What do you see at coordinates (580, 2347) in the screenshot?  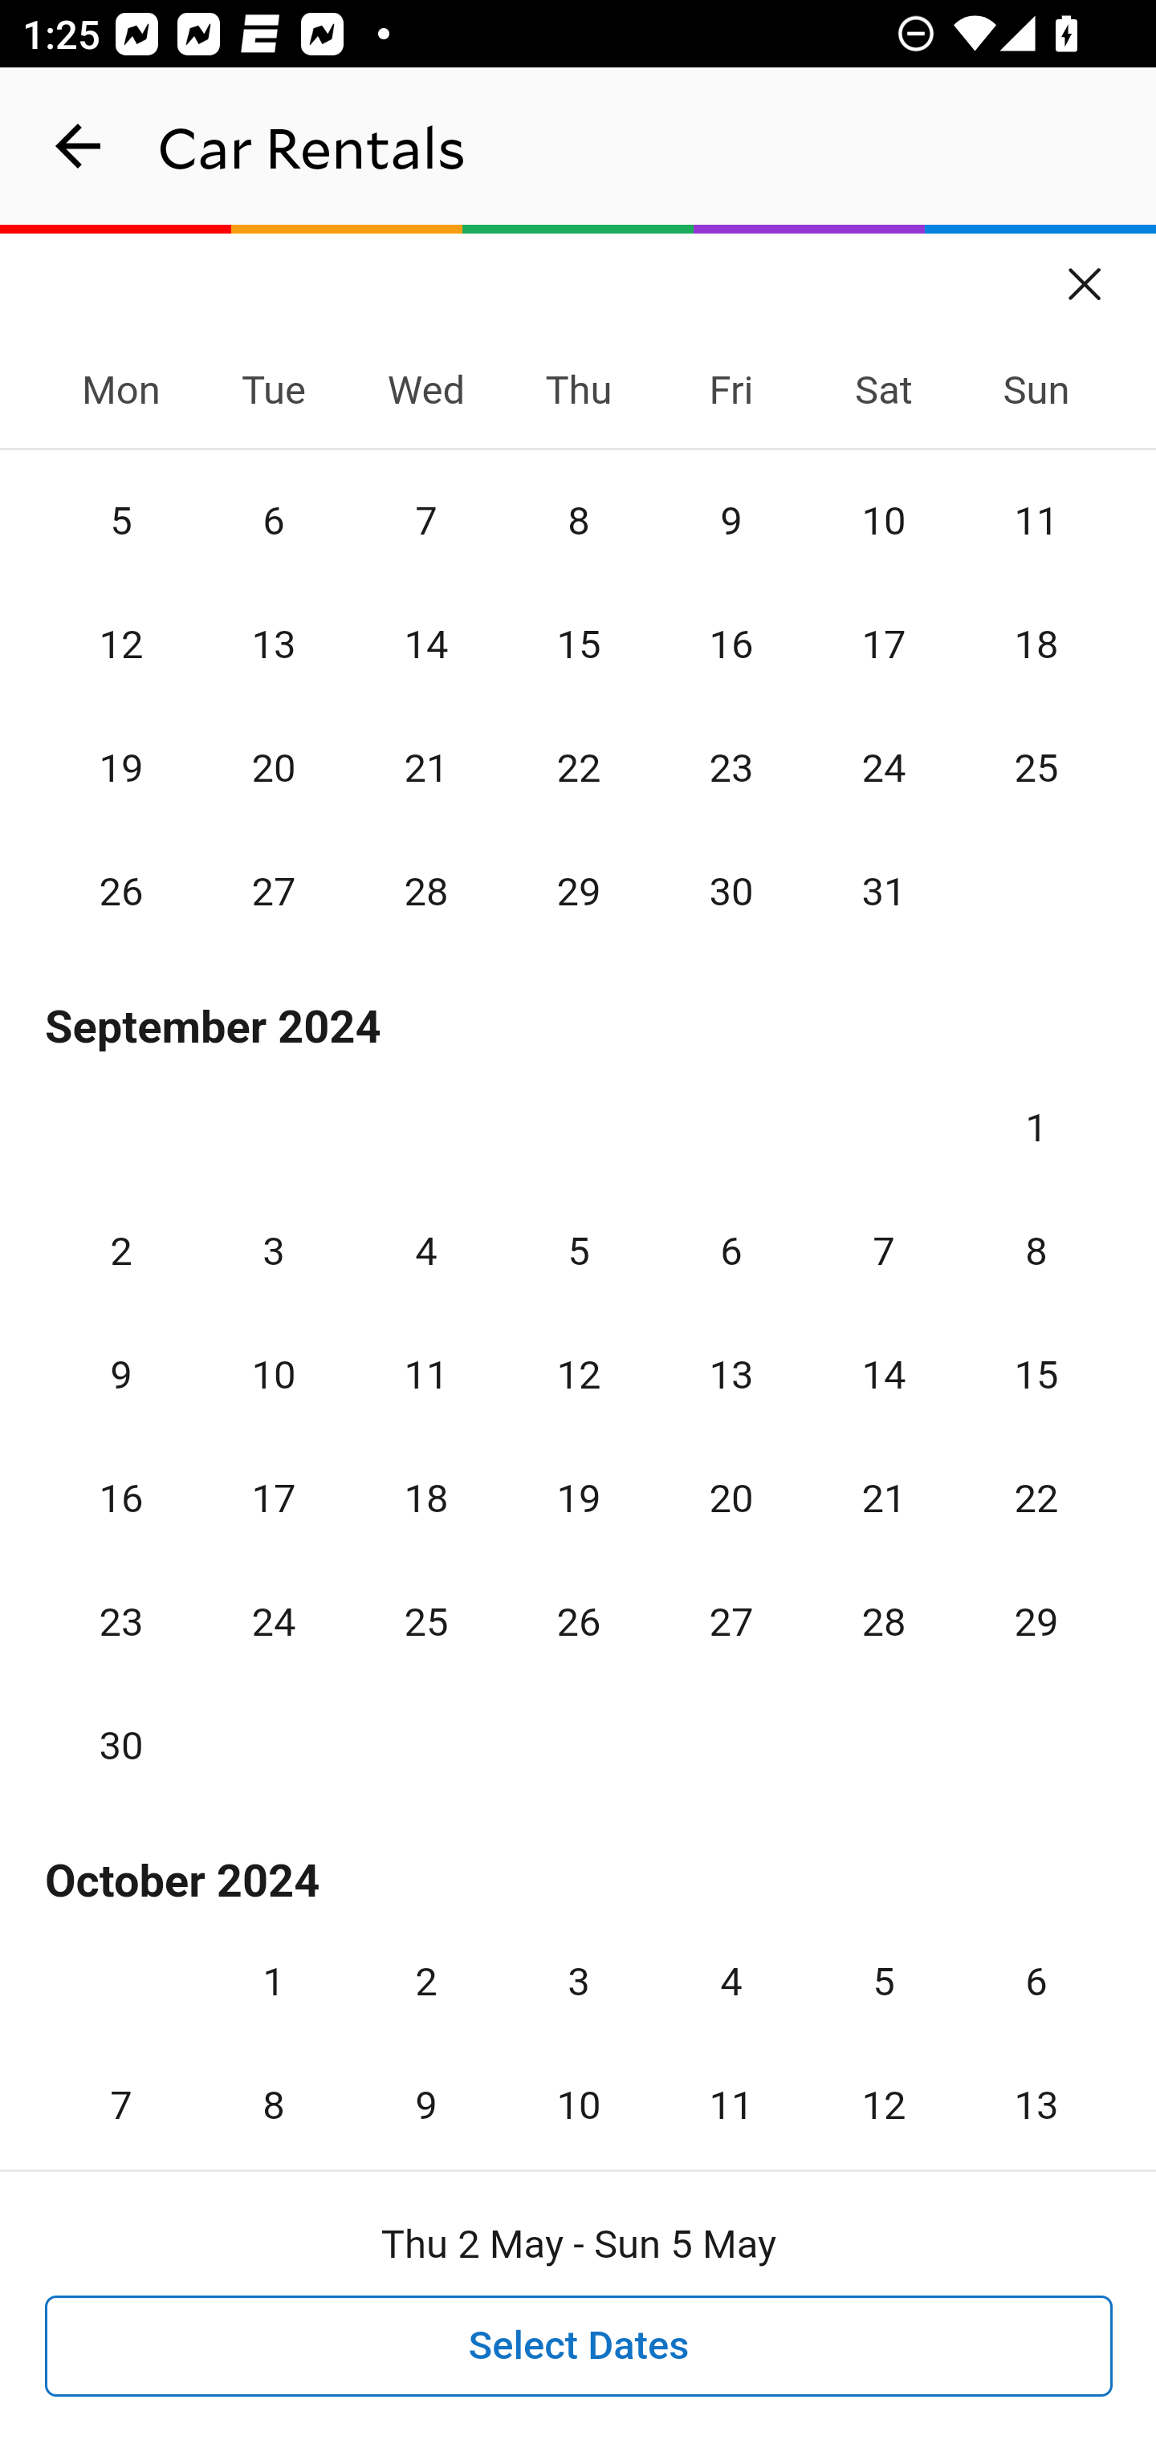 I see `Select Dates` at bounding box center [580, 2347].